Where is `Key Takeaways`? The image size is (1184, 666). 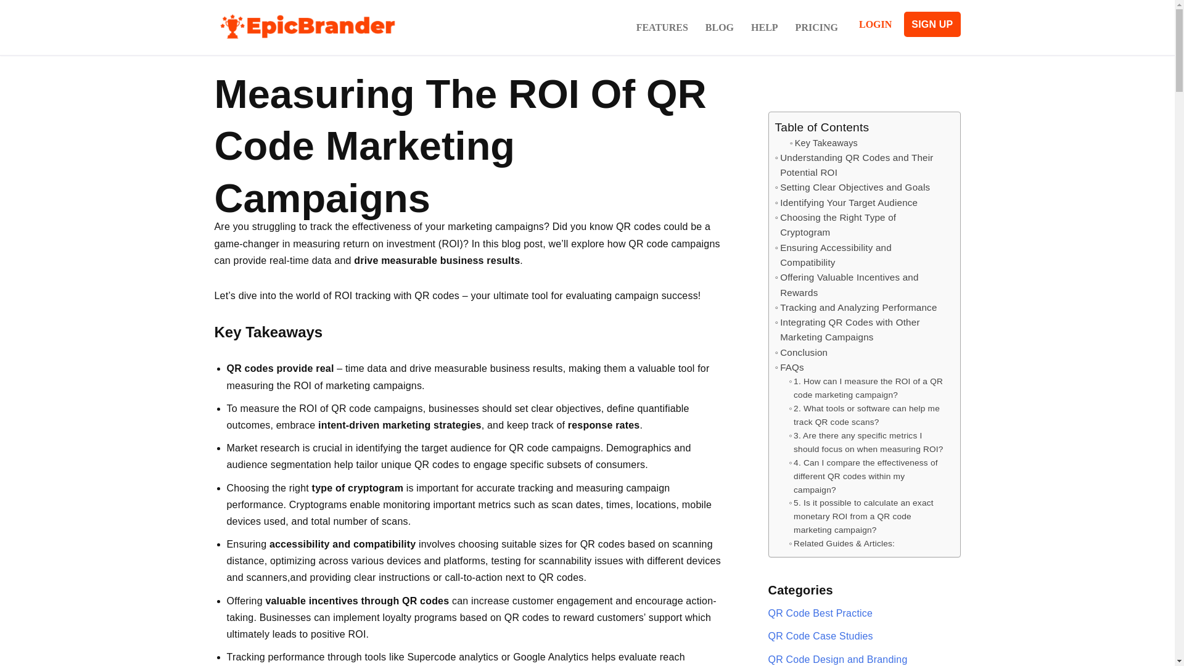
Key Takeaways is located at coordinates (823, 143).